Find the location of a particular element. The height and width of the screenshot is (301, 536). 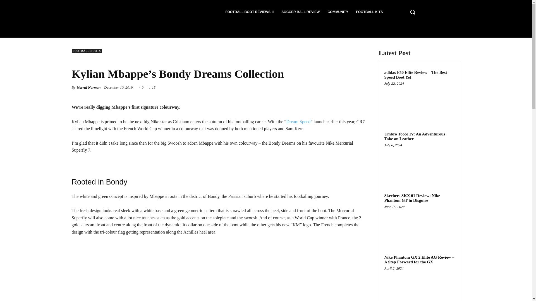

Umbro Tocco IV: An Adventurous Take on Leather is located at coordinates (414, 137).